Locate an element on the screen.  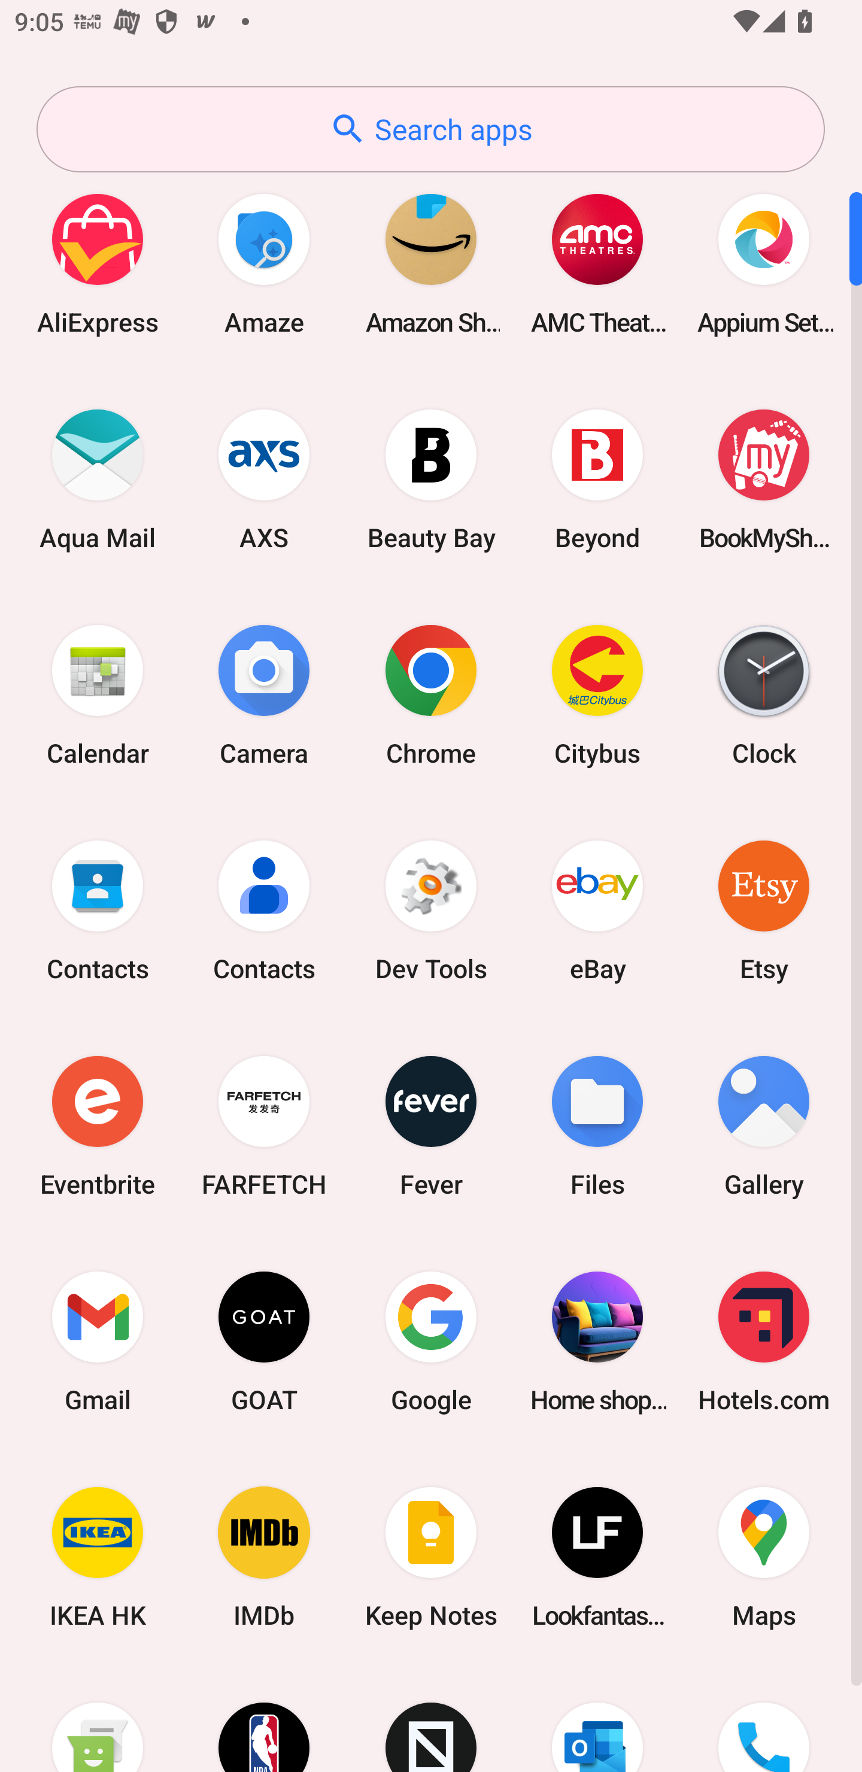
Keep Notes is located at coordinates (431, 1558).